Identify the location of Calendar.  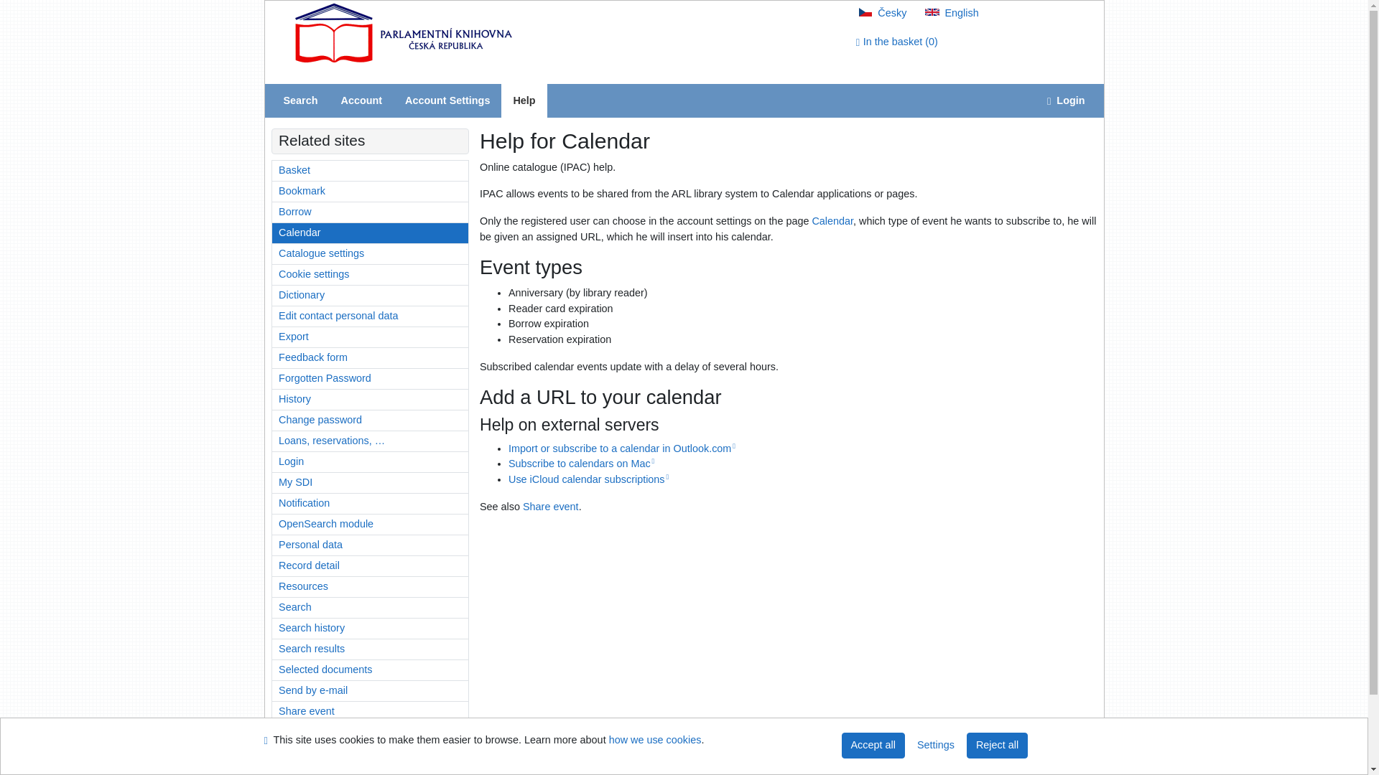
(832, 221).